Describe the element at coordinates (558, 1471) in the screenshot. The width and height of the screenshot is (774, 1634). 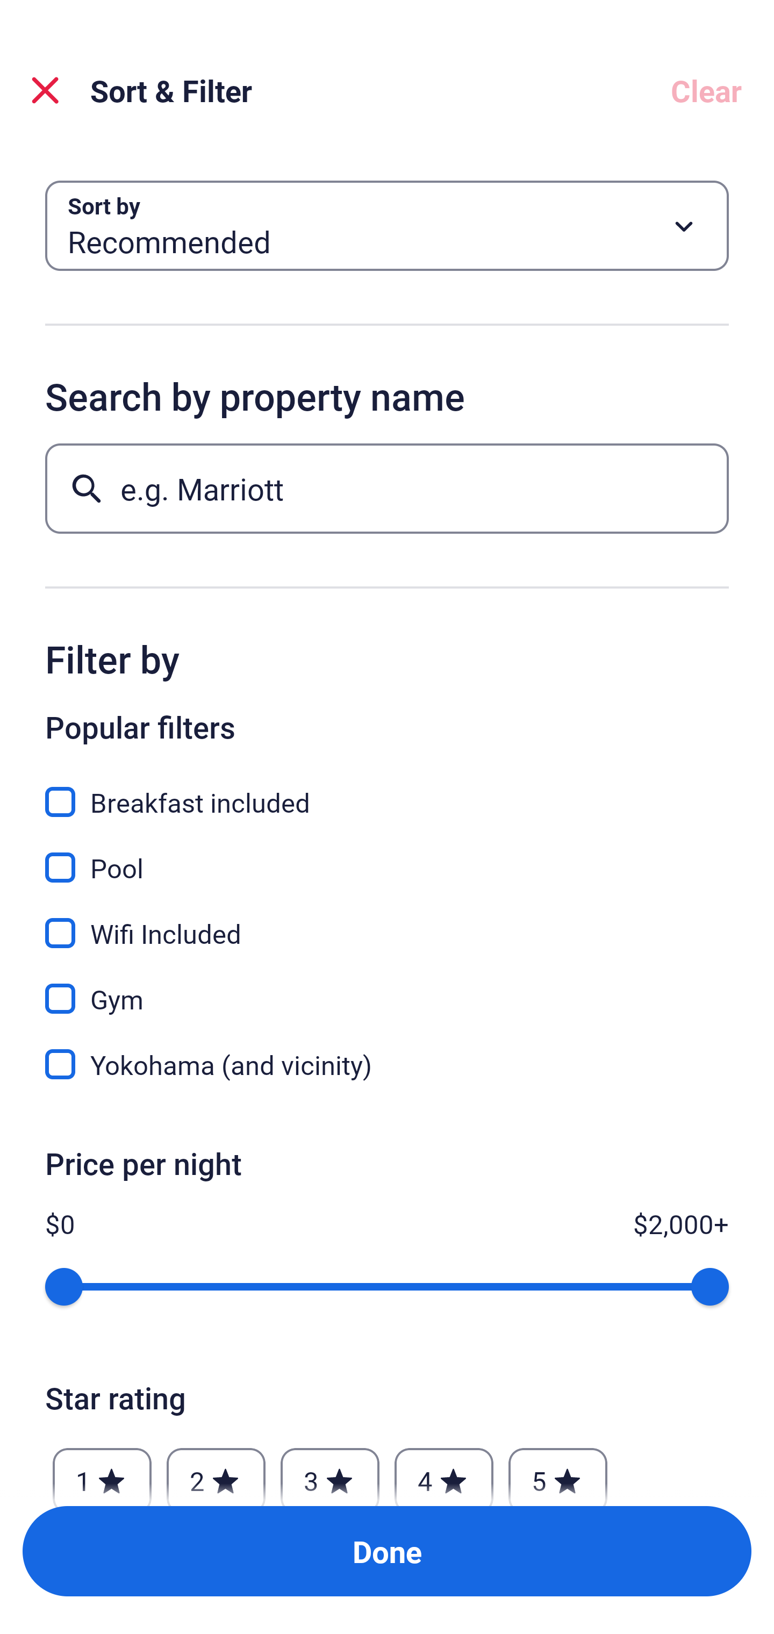
I see `5` at that location.